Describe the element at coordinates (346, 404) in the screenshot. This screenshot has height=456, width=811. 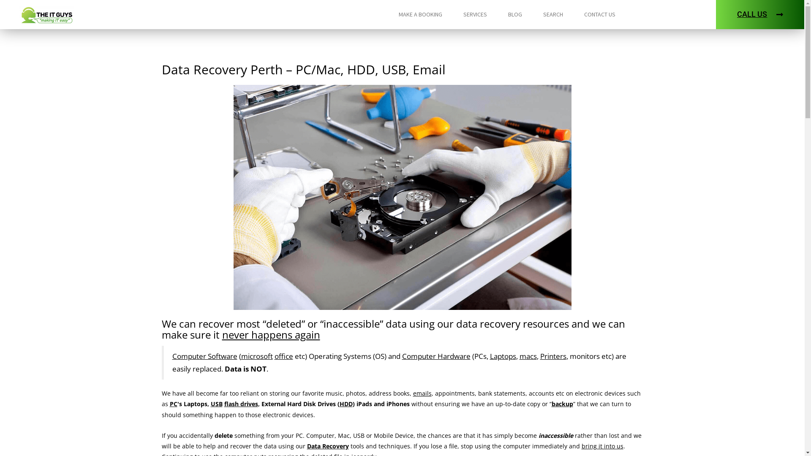
I see `HDD` at that location.